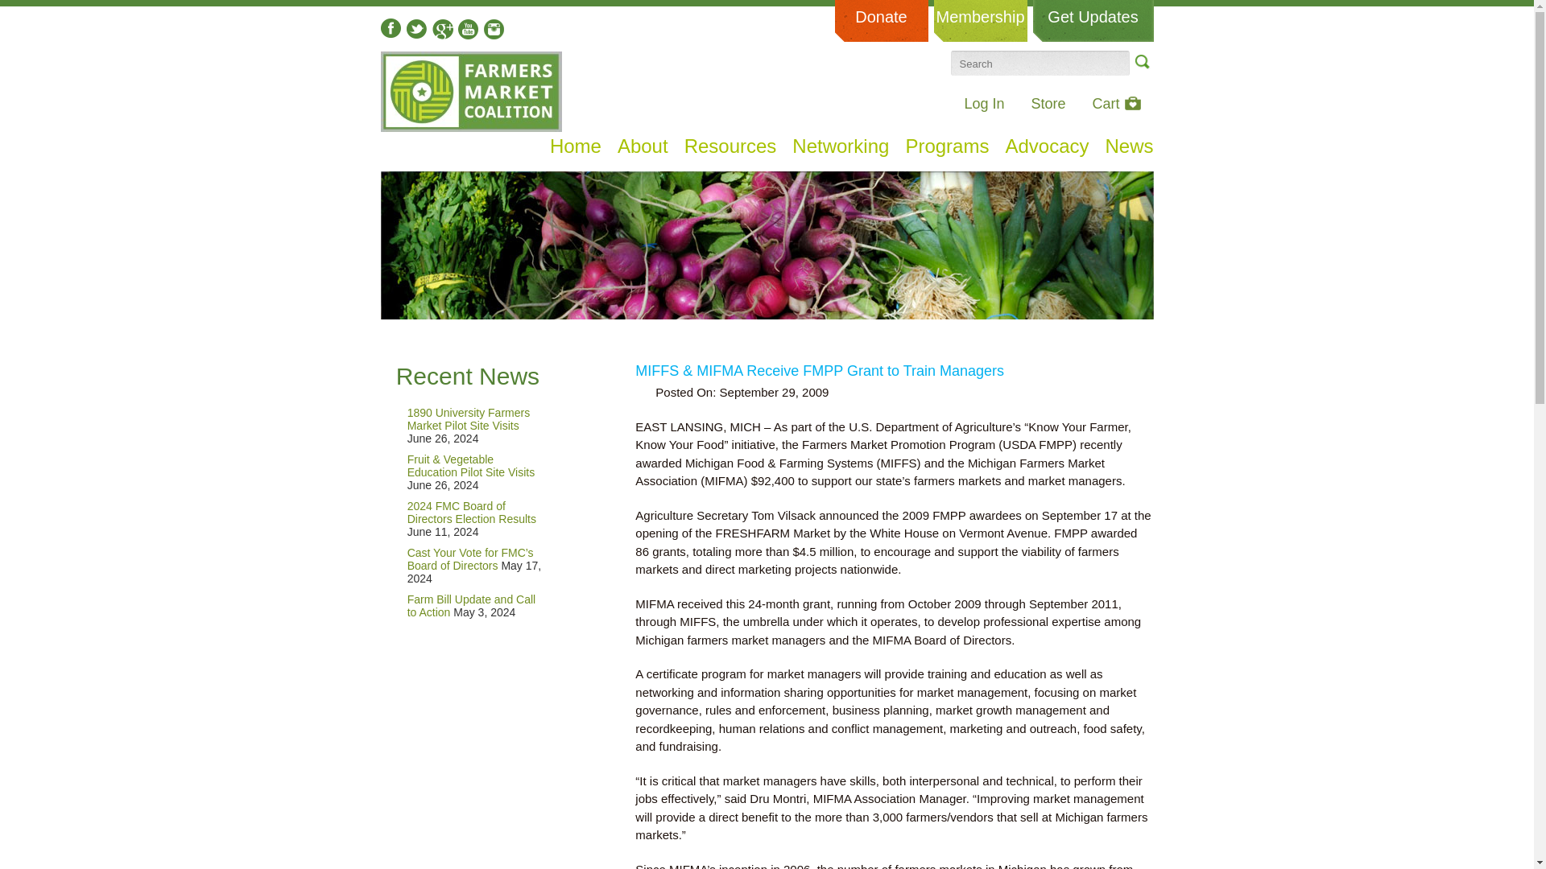 This screenshot has width=1546, height=869. Describe the element at coordinates (1129, 146) in the screenshot. I see `News` at that location.